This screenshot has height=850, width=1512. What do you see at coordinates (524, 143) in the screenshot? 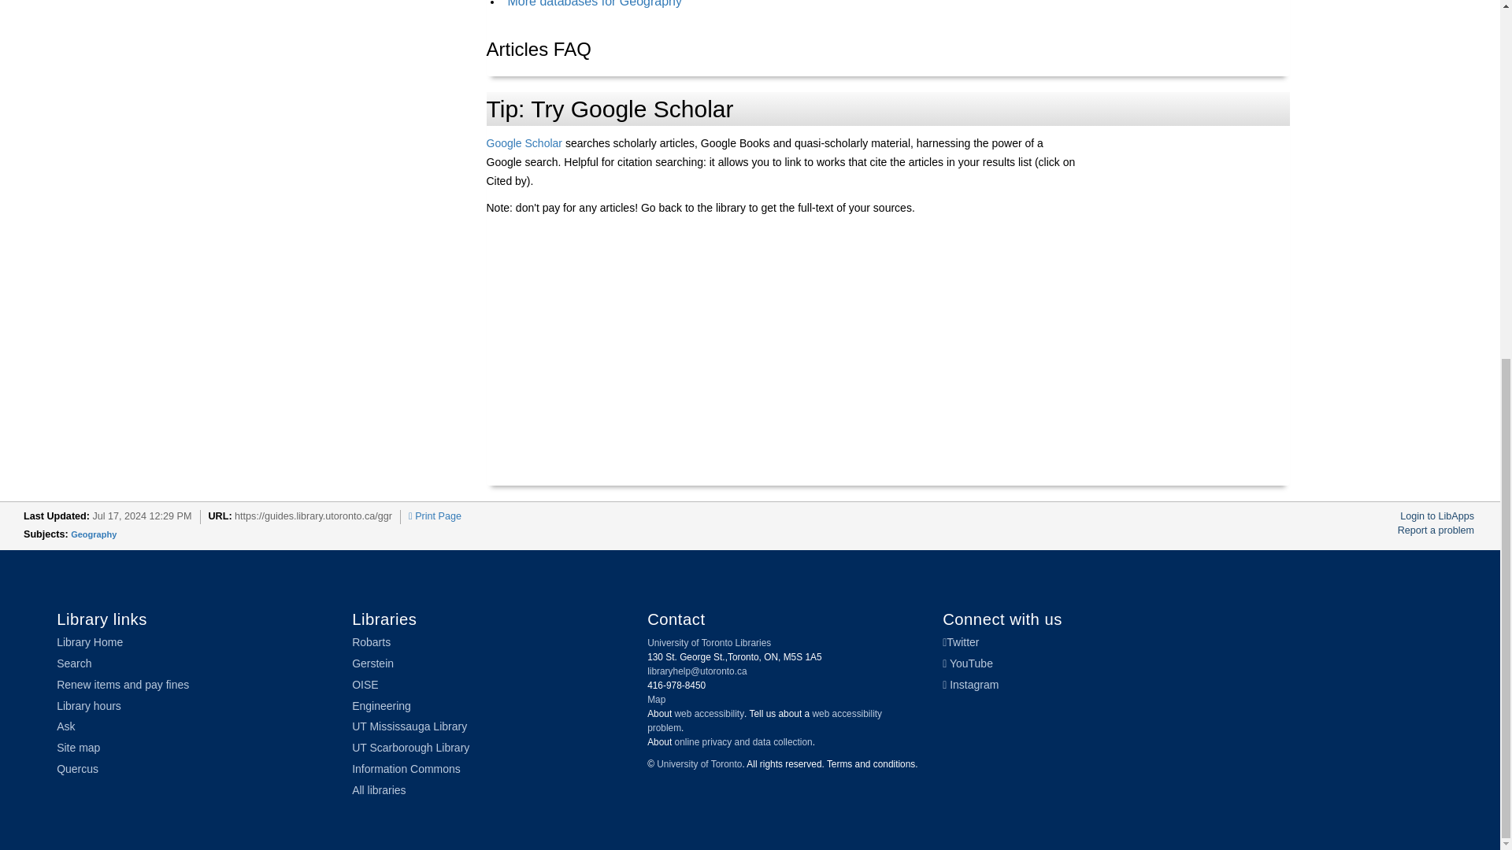
I see `Google Scholar` at bounding box center [524, 143].